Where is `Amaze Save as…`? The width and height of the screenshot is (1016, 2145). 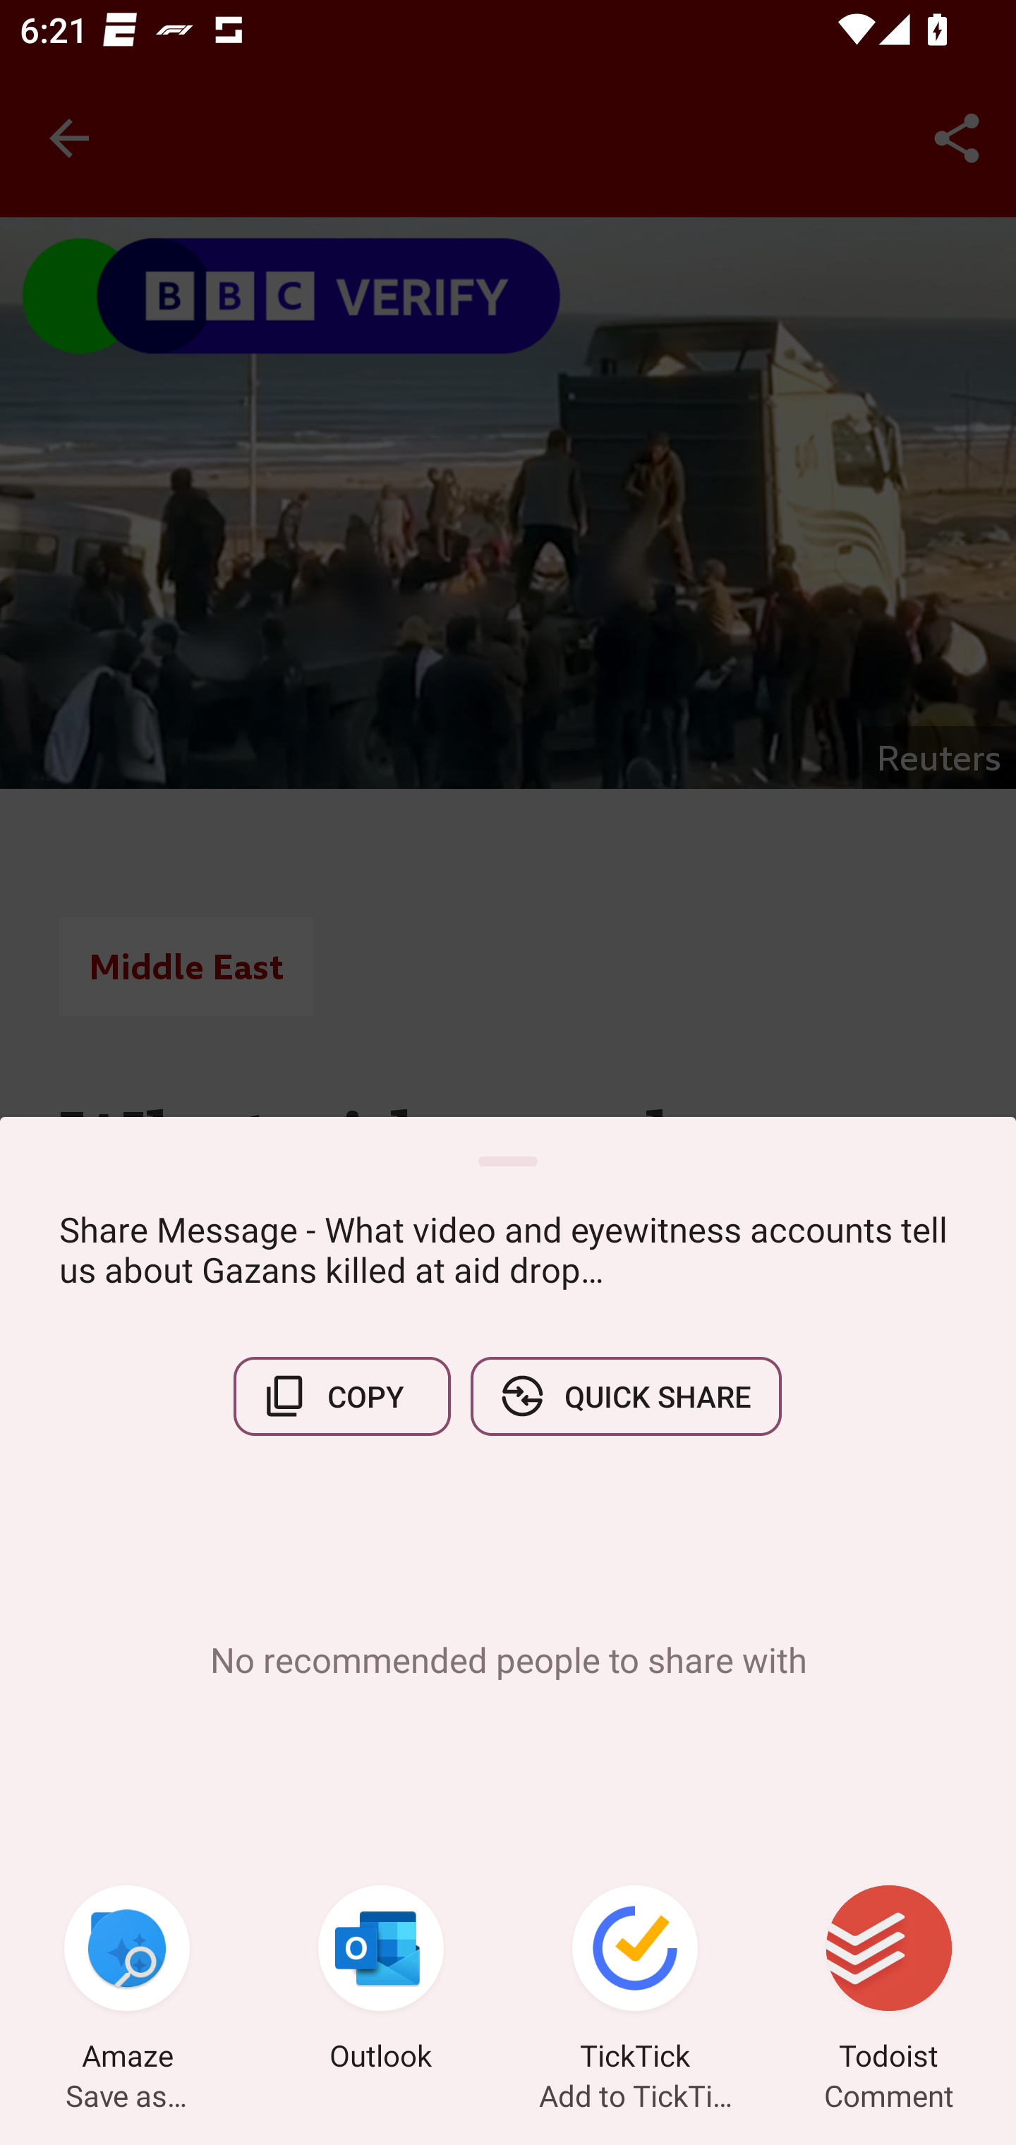 Amaze Save as… is located at coordinates (127, 1981).